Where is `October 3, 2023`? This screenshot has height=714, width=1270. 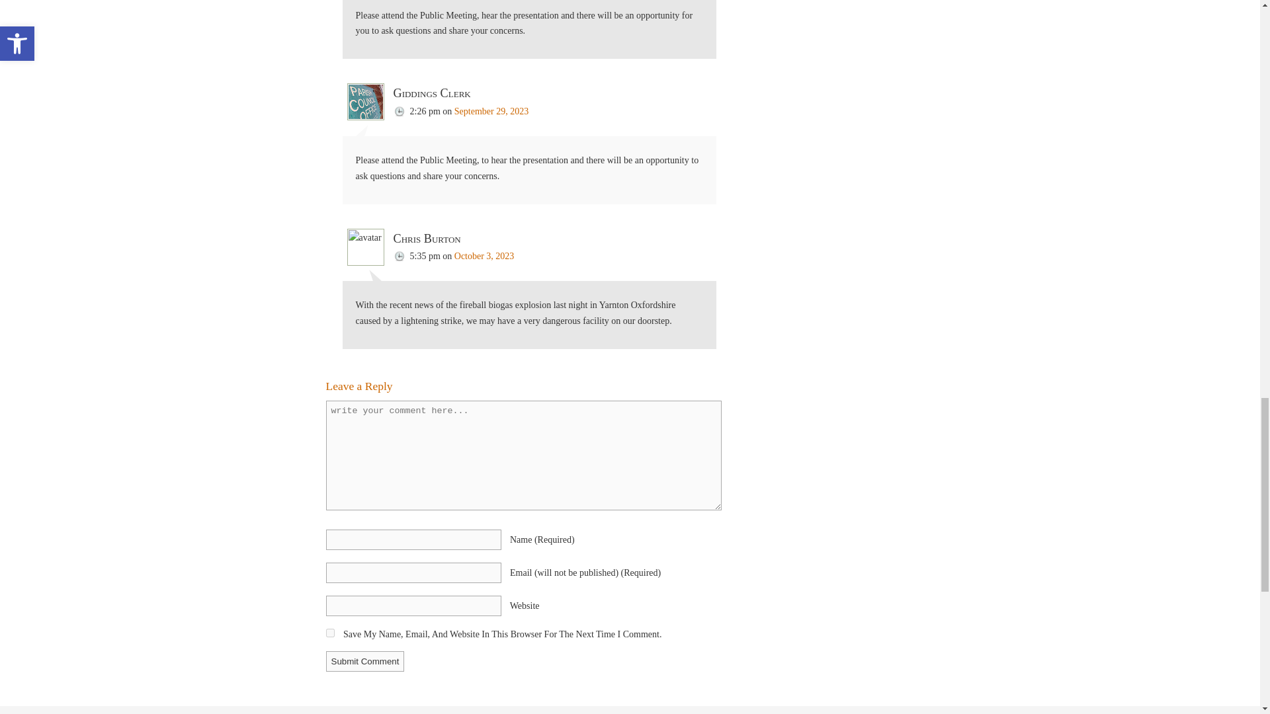
October 3, 2023 is located at coordinates (484, 257).